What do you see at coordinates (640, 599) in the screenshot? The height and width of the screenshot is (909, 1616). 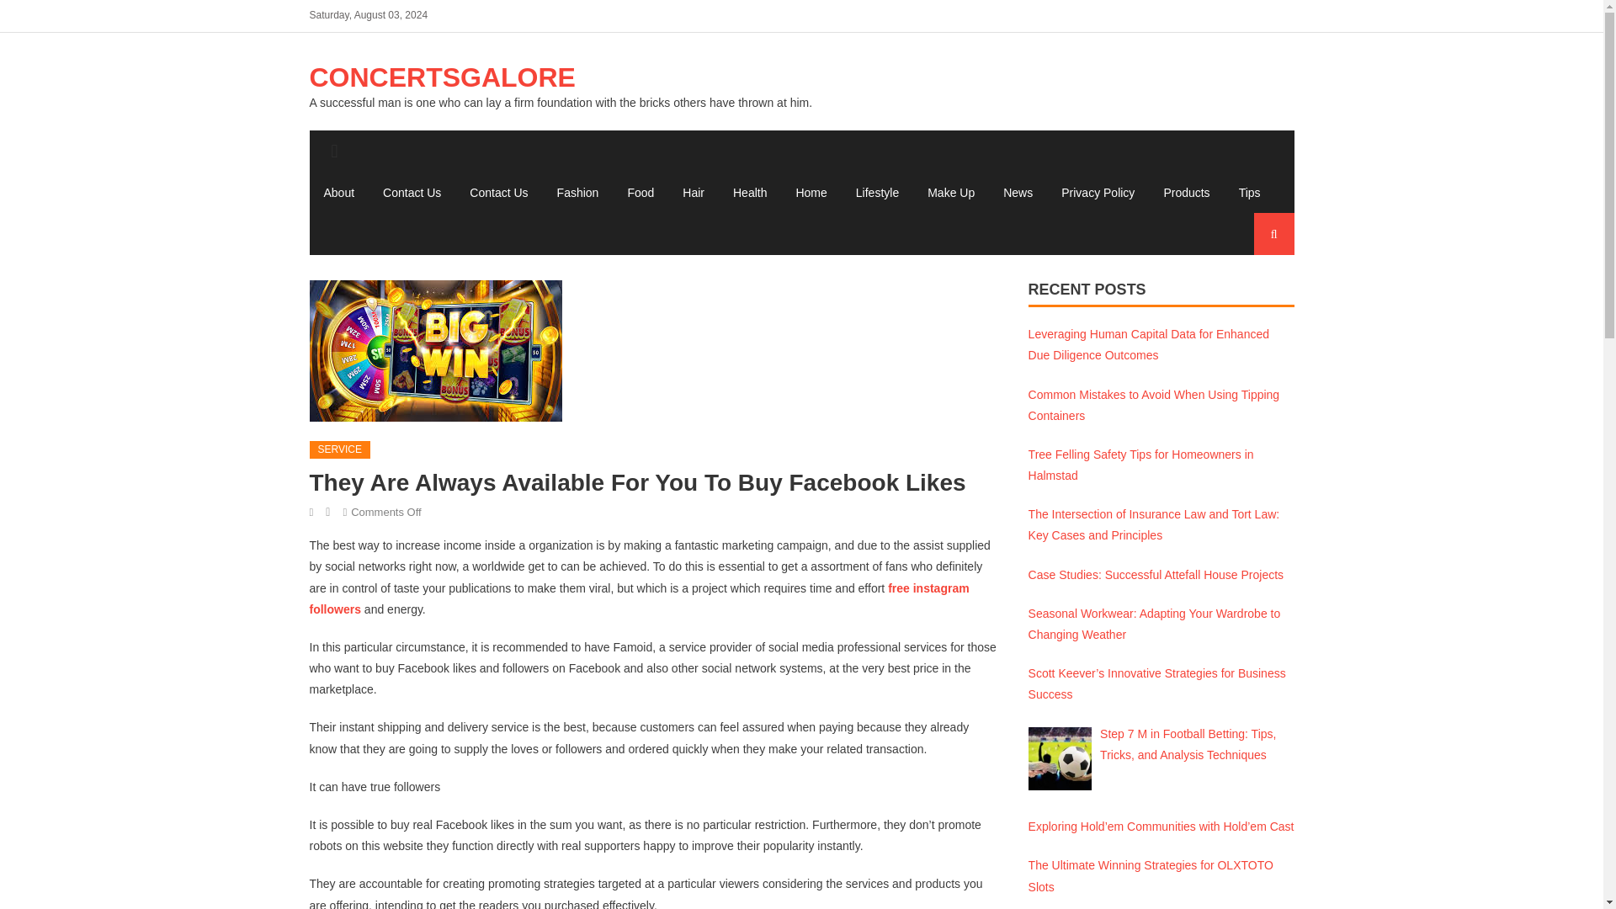 I see `free instagram followers` at bounding box center [640, 599].